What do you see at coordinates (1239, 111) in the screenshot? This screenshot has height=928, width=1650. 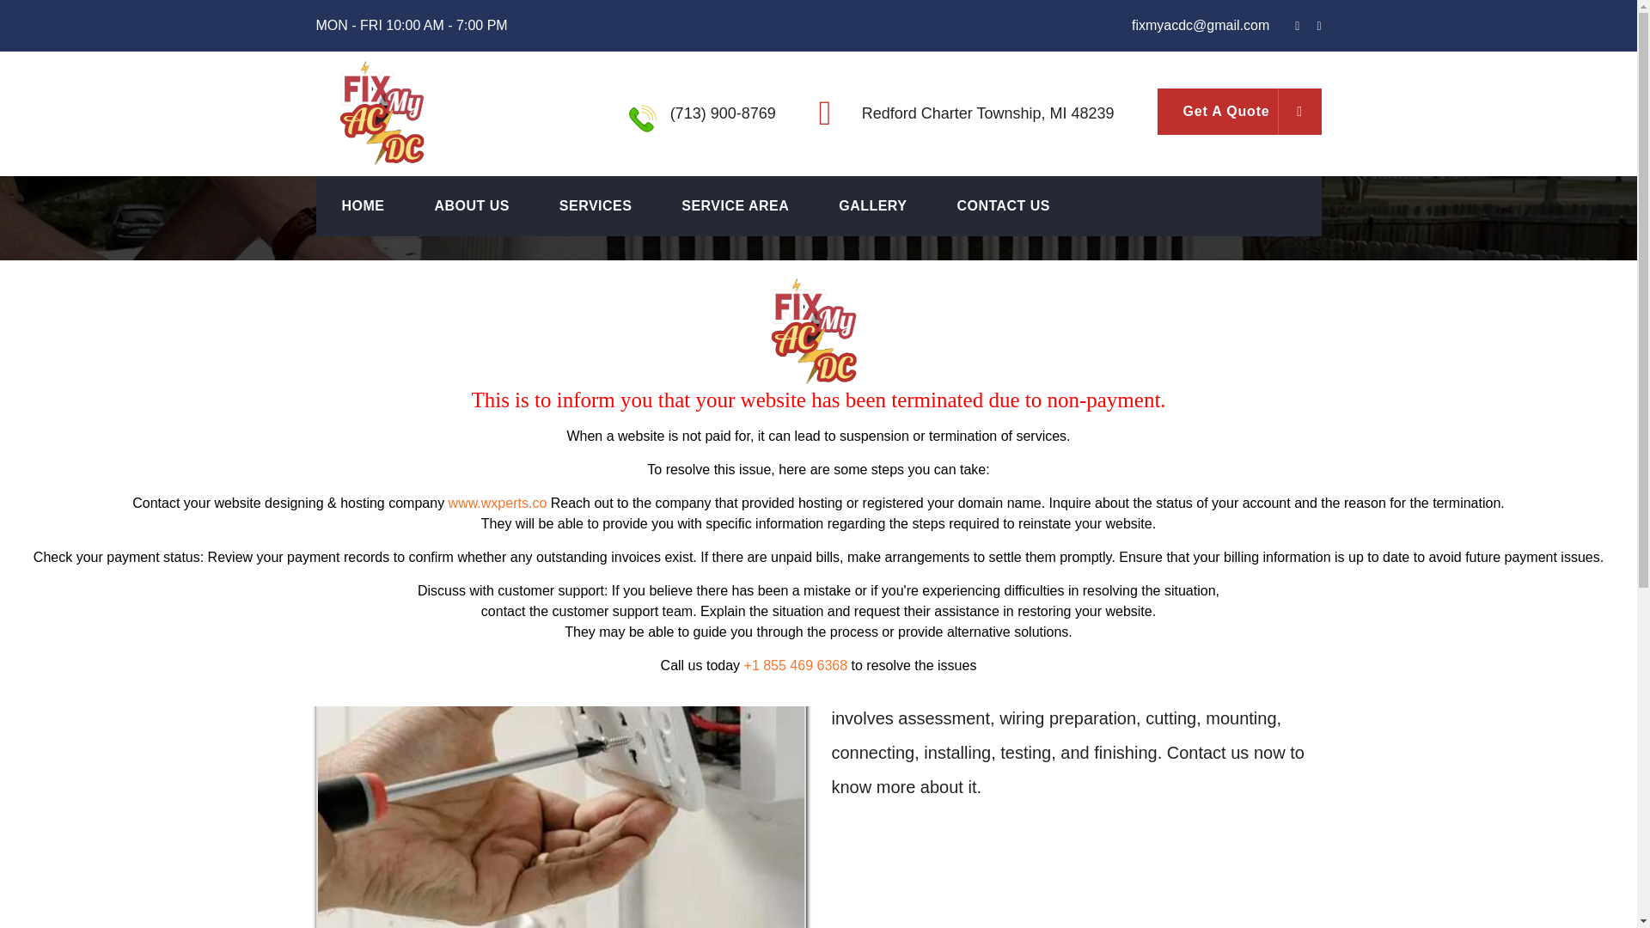 I see `Get A Quote` at bounding box center [1239, 111].